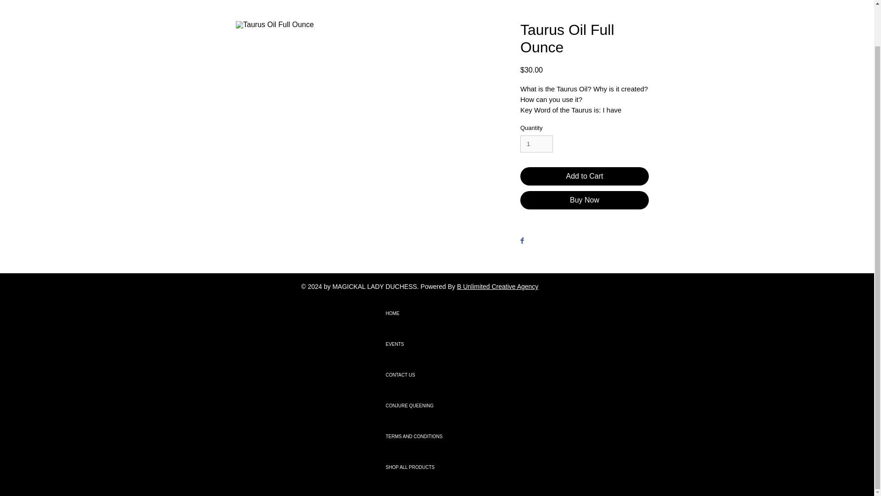 The image size is (881, 496). Describe the element at coordinates (418, 405) in the screenshot. I see `CONJURE QUEENING` at that location.